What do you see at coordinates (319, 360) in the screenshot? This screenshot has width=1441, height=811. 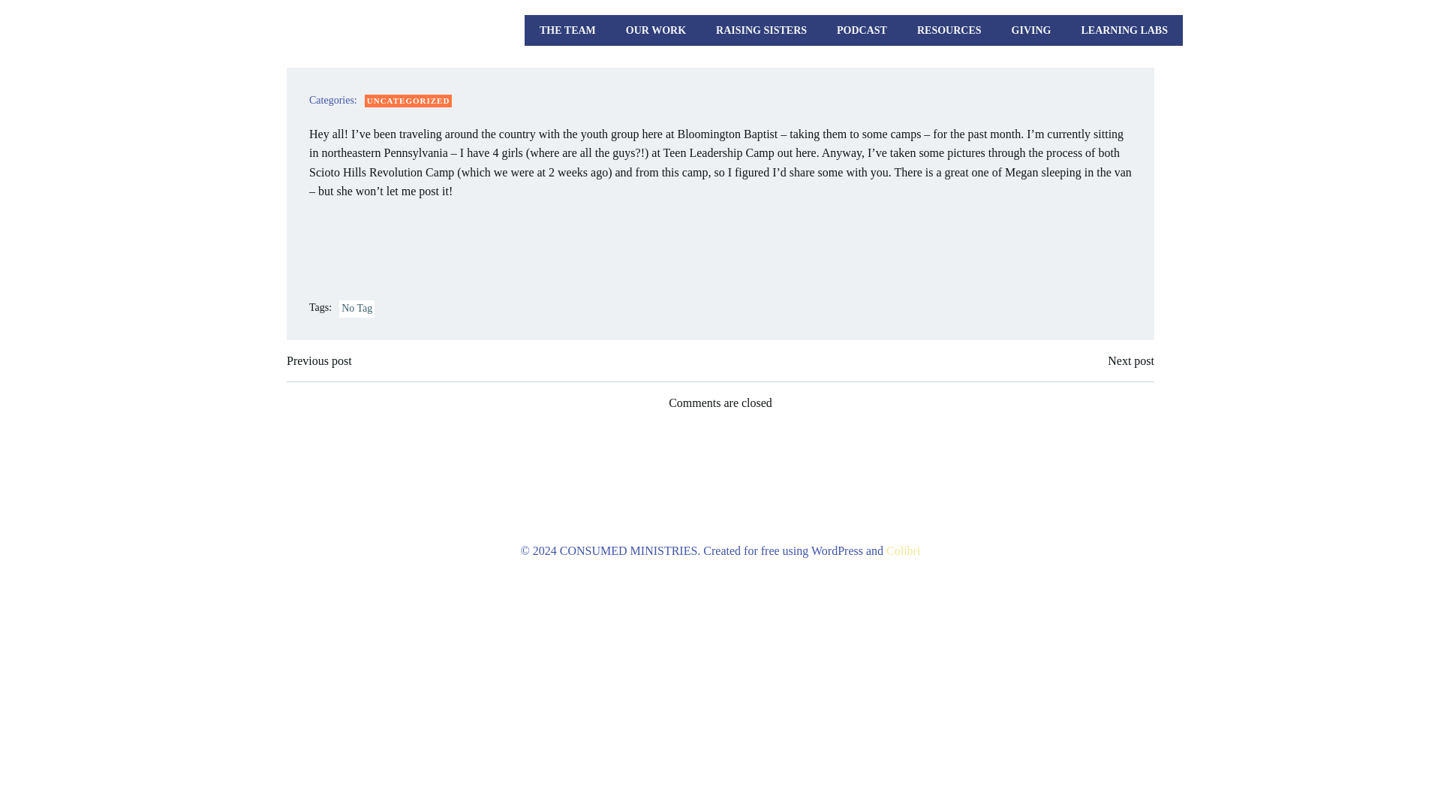 I see `Previous post` at bounding box center [319, 360].